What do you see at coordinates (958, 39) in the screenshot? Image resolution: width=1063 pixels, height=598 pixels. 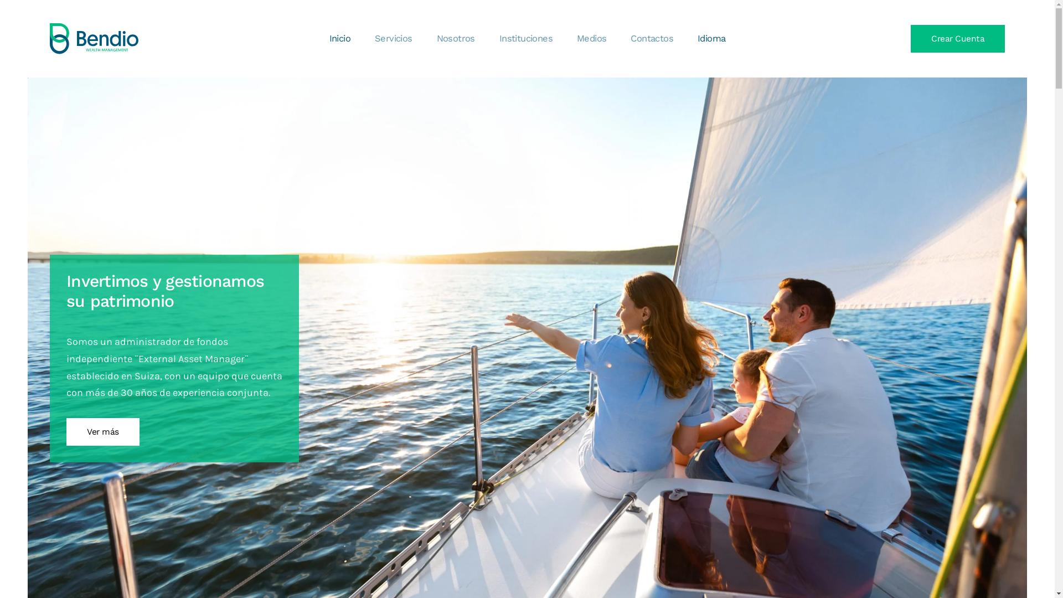 I see `Crear Cuenta` at bounding box center [958, 39].